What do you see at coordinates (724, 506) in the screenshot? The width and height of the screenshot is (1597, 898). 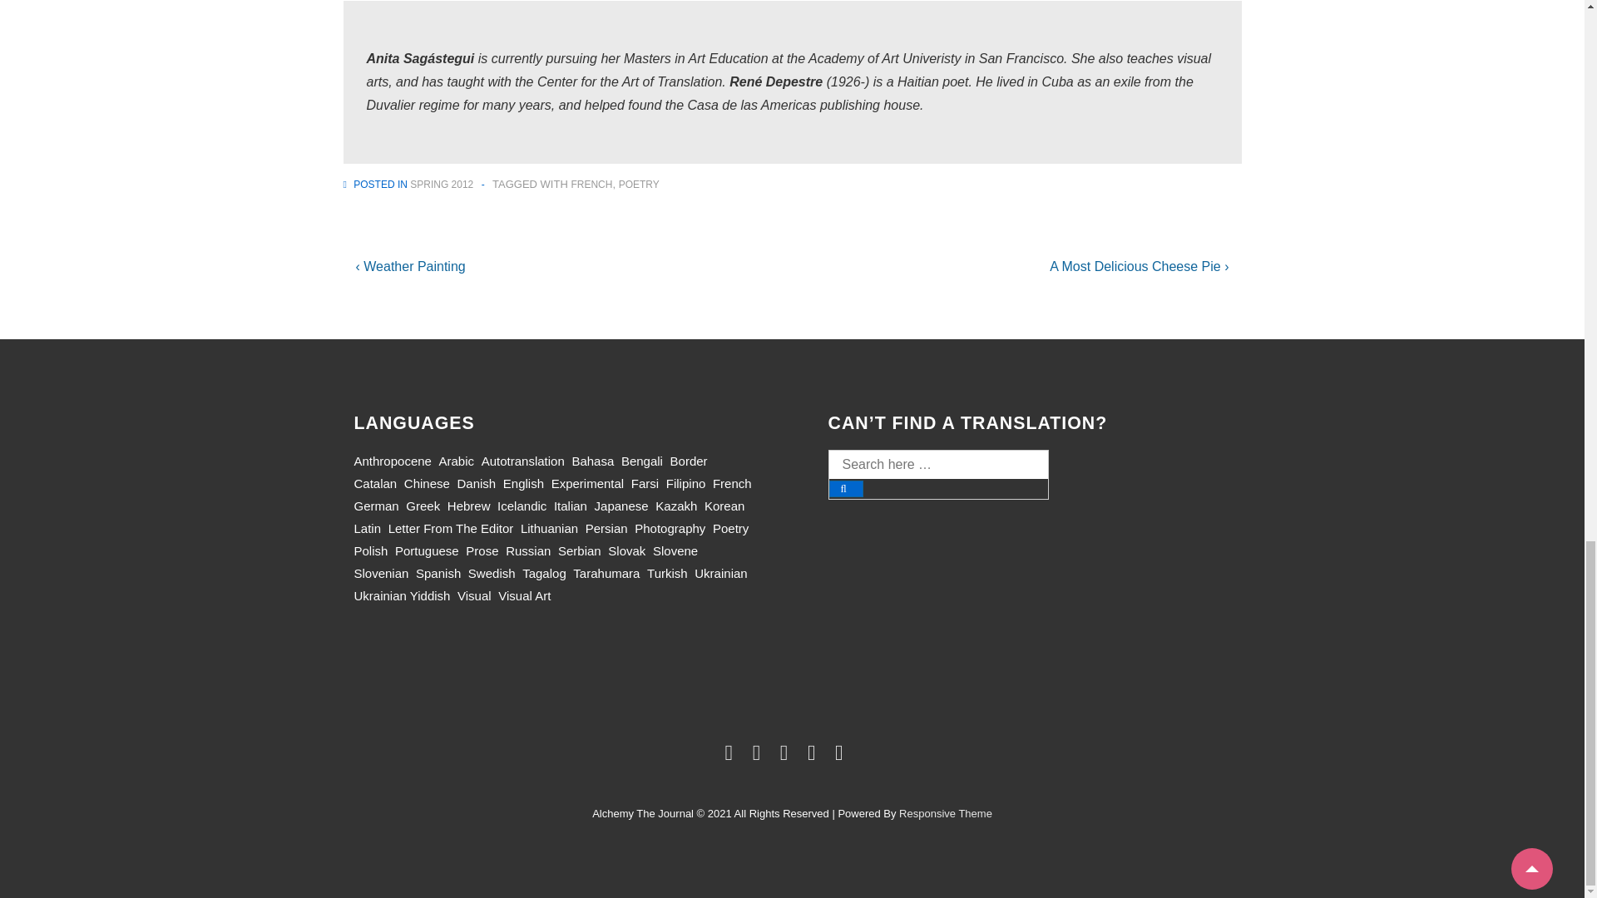 I see `Korean` at bounding box center [724, 506].